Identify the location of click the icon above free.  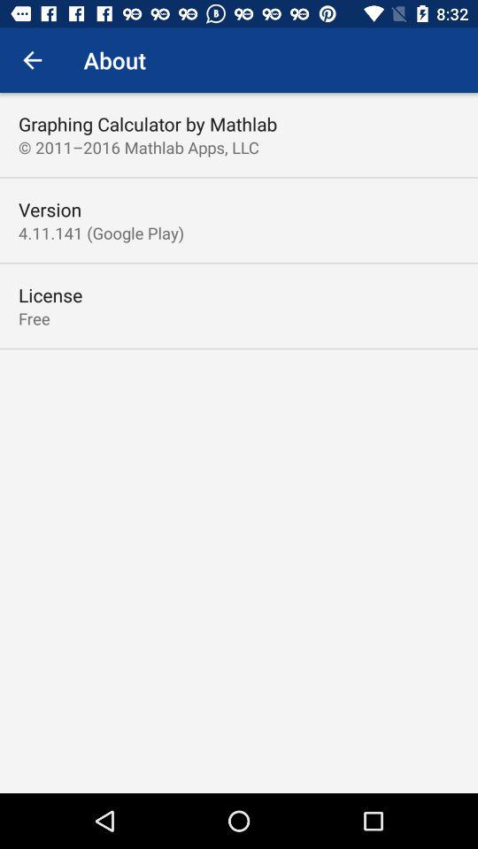
(50, 295).